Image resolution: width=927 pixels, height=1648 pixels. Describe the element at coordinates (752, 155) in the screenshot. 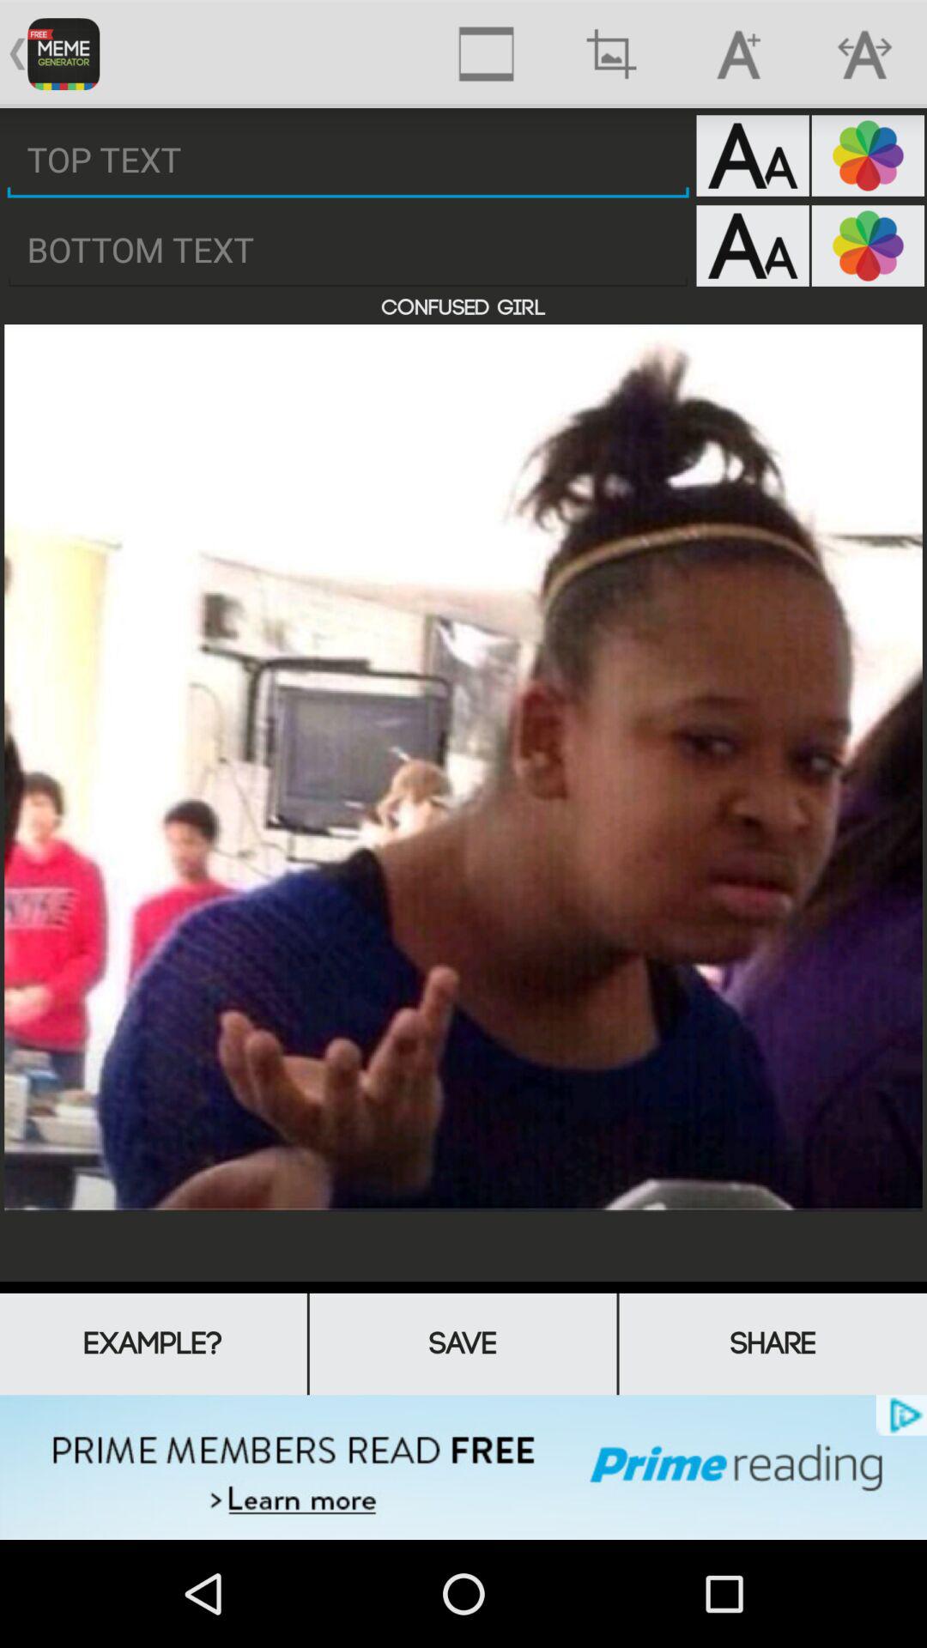

I see `options for meme text` at that location.